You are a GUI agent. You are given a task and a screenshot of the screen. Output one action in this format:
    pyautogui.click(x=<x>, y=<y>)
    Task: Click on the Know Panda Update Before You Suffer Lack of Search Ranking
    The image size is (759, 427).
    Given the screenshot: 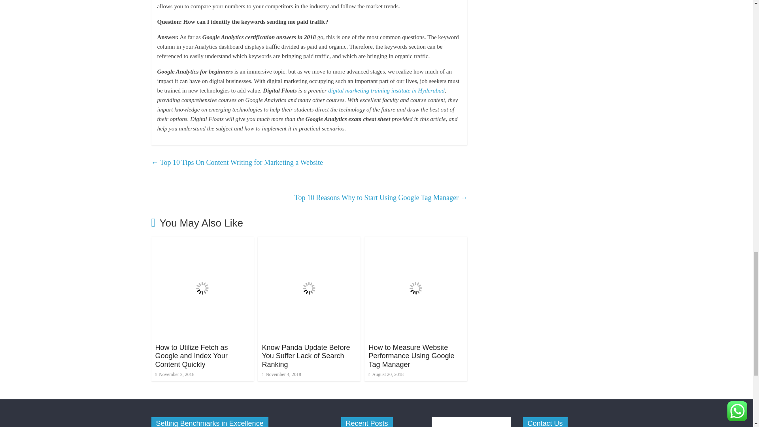 What is the action you would take?
    pyautogui.click(x=309, y=241)
    